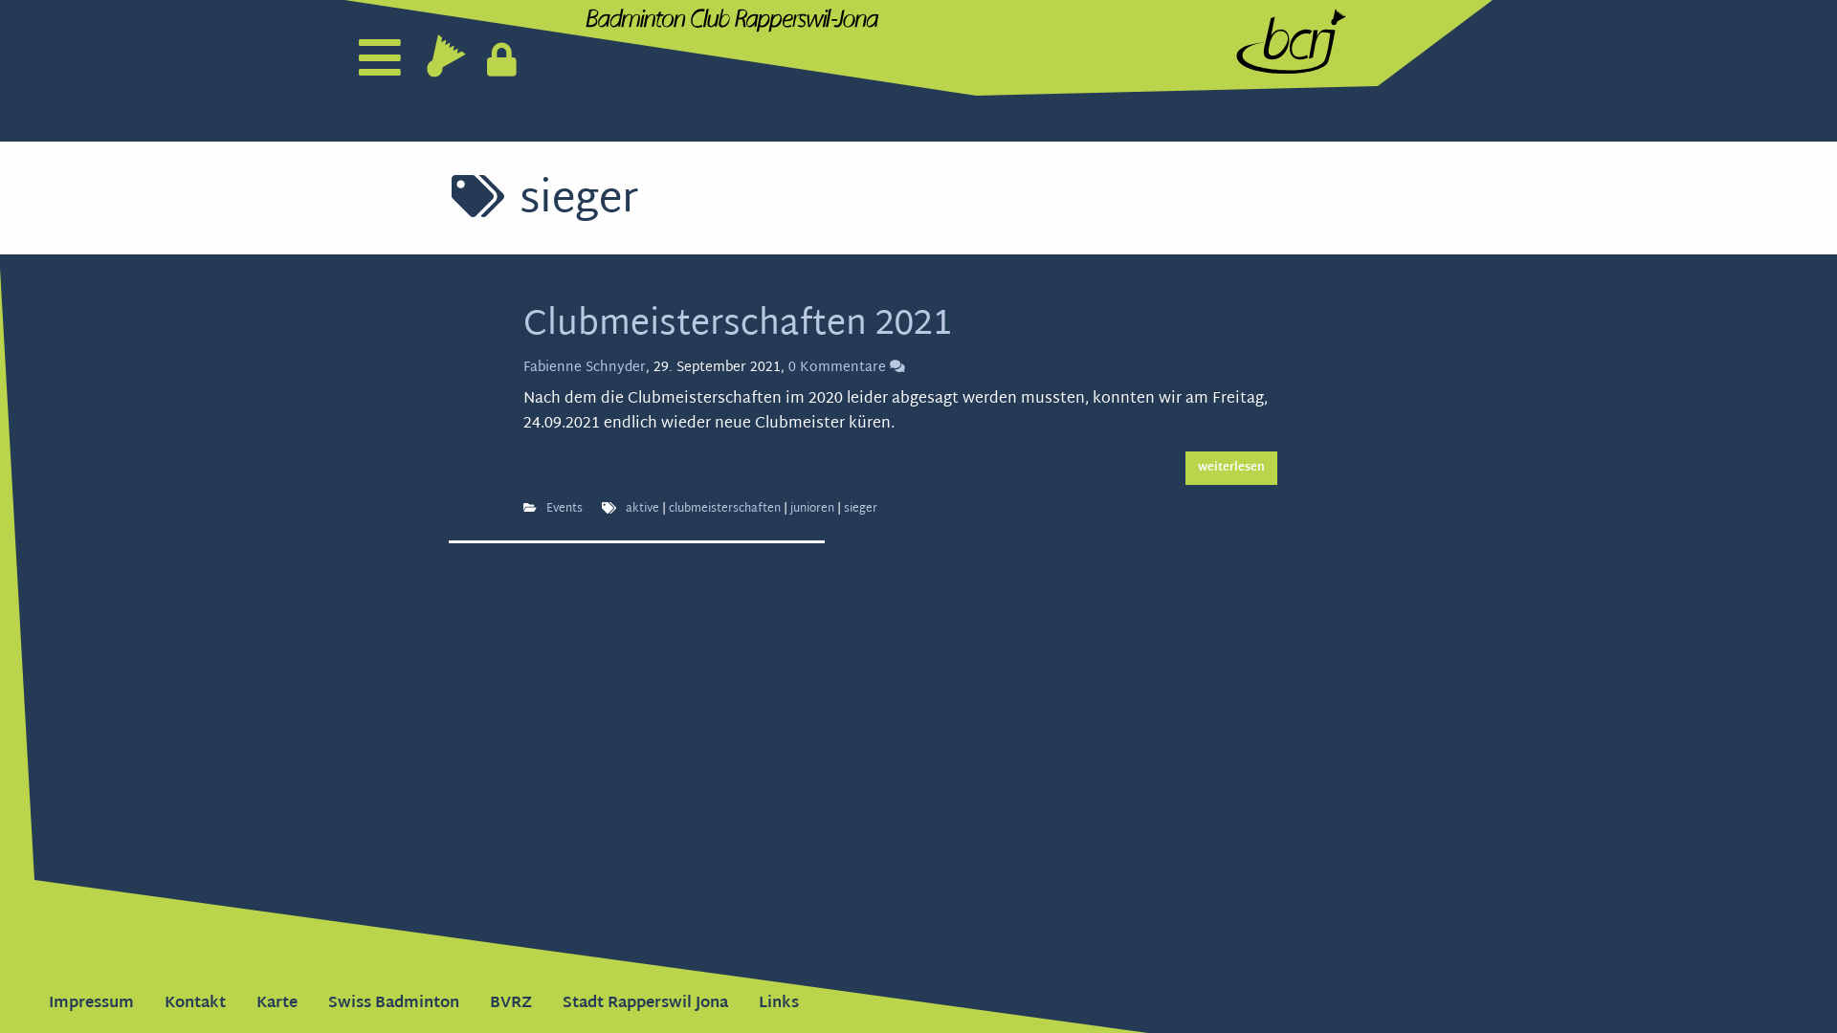 Image resolution: width=1837 pixels, height=1033 pixels. What do you see at coordinates (511, 1004) in the screenshot?
I see `BVRZ` at bounding box center [511, 1004].